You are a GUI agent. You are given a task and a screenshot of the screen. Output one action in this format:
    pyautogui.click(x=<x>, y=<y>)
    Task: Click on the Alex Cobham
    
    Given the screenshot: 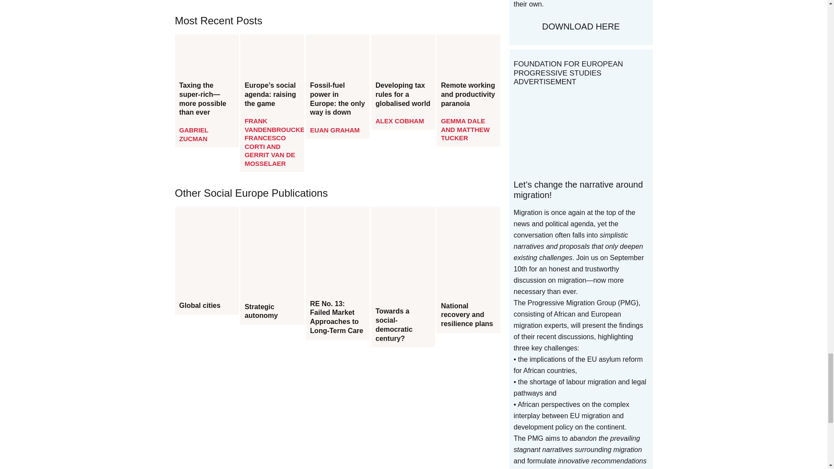 What is the action you would take?
    pyautogui.click(x=400, y=121)
    